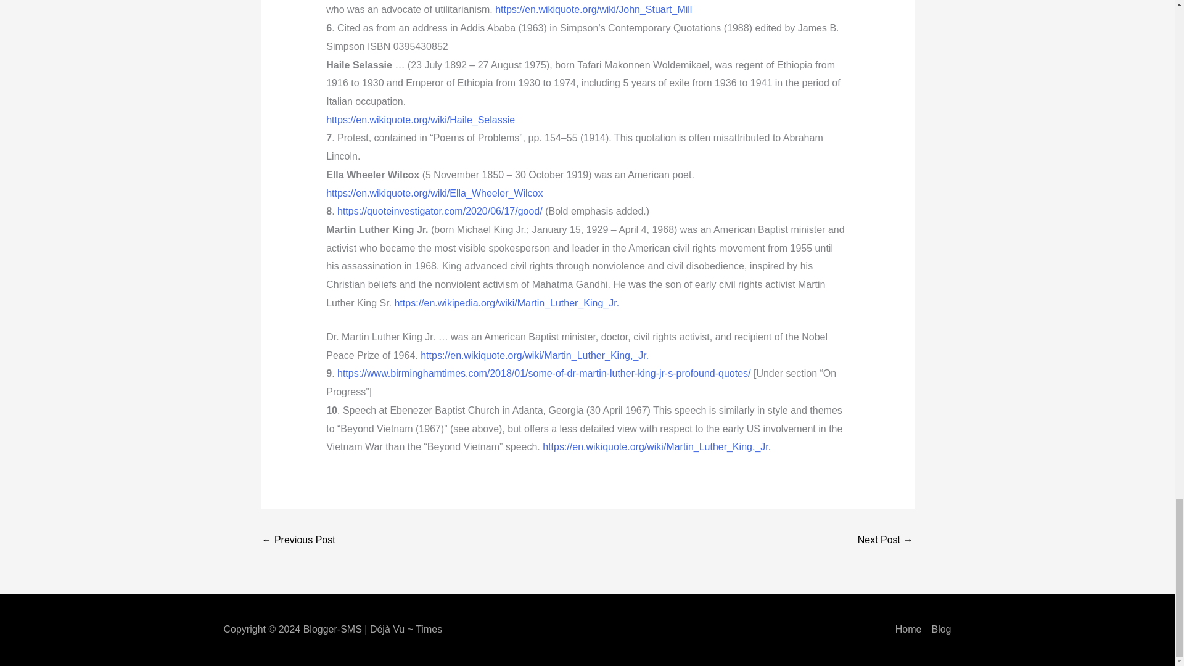 Image resolution: width=1184 pixels, height=666 pixels. Describe the element at coordinates (940, 629) in the screenshot. I see `Blog` at that location.